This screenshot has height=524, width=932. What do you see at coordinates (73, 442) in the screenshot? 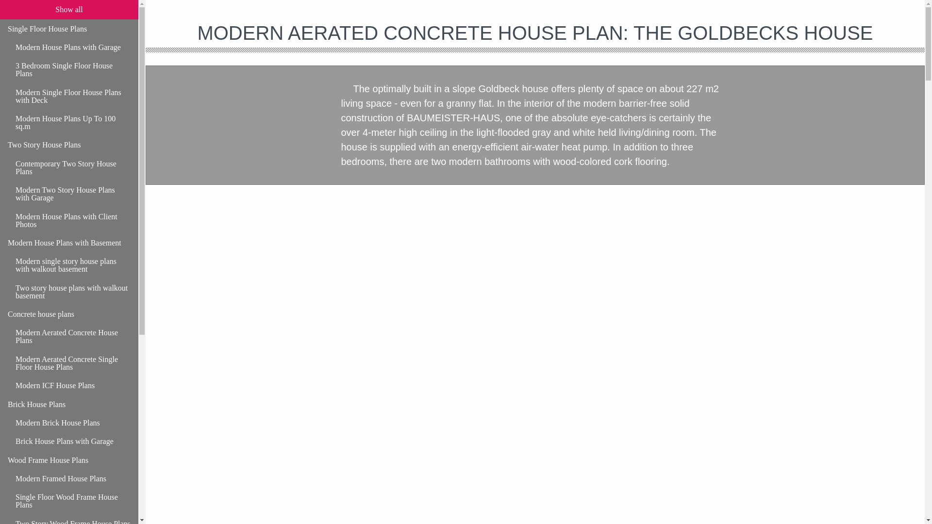
I see `Brick House Plans with Garage` at bounding box center [73, 442].